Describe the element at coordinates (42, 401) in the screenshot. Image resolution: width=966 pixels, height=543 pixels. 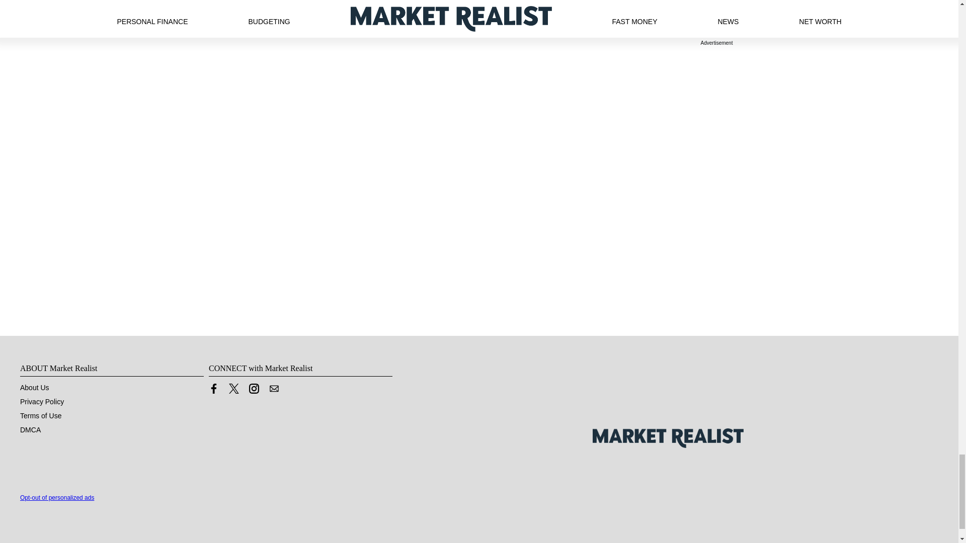
I see `Privacy Policy` at that location.